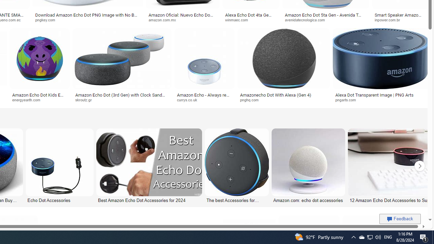 This screenshot has width=434, height=244. I want to click on Image result for Amazon Echo Dot PNG, so click(380, 58).